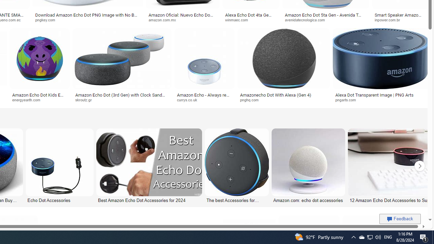 This screenshot has width=434, height=244. I want to click on Image result for Amazon Echo Dot PNG, so click(380, 58).